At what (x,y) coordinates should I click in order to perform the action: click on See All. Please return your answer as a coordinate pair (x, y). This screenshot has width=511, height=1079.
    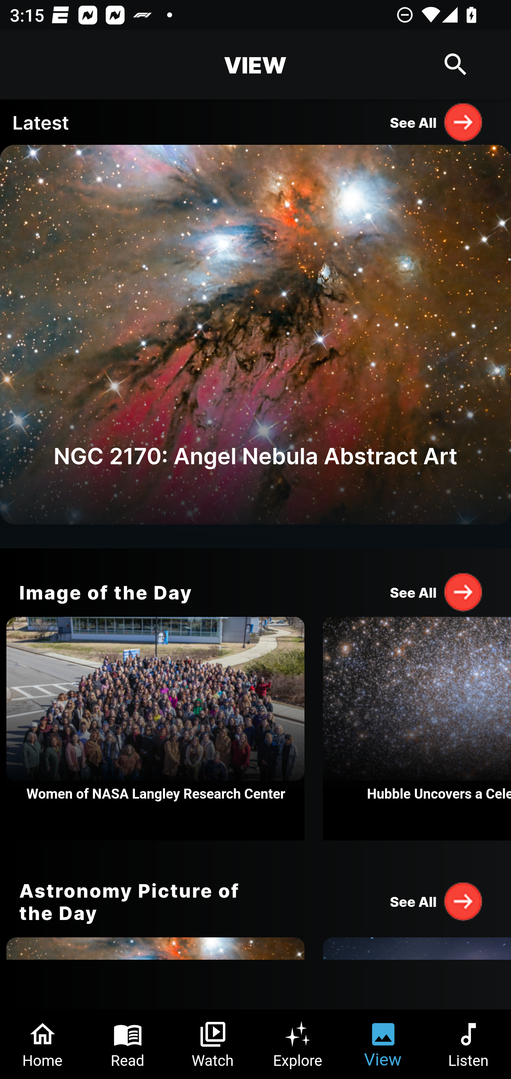
    Looking at the image, I should click on (436, 901).